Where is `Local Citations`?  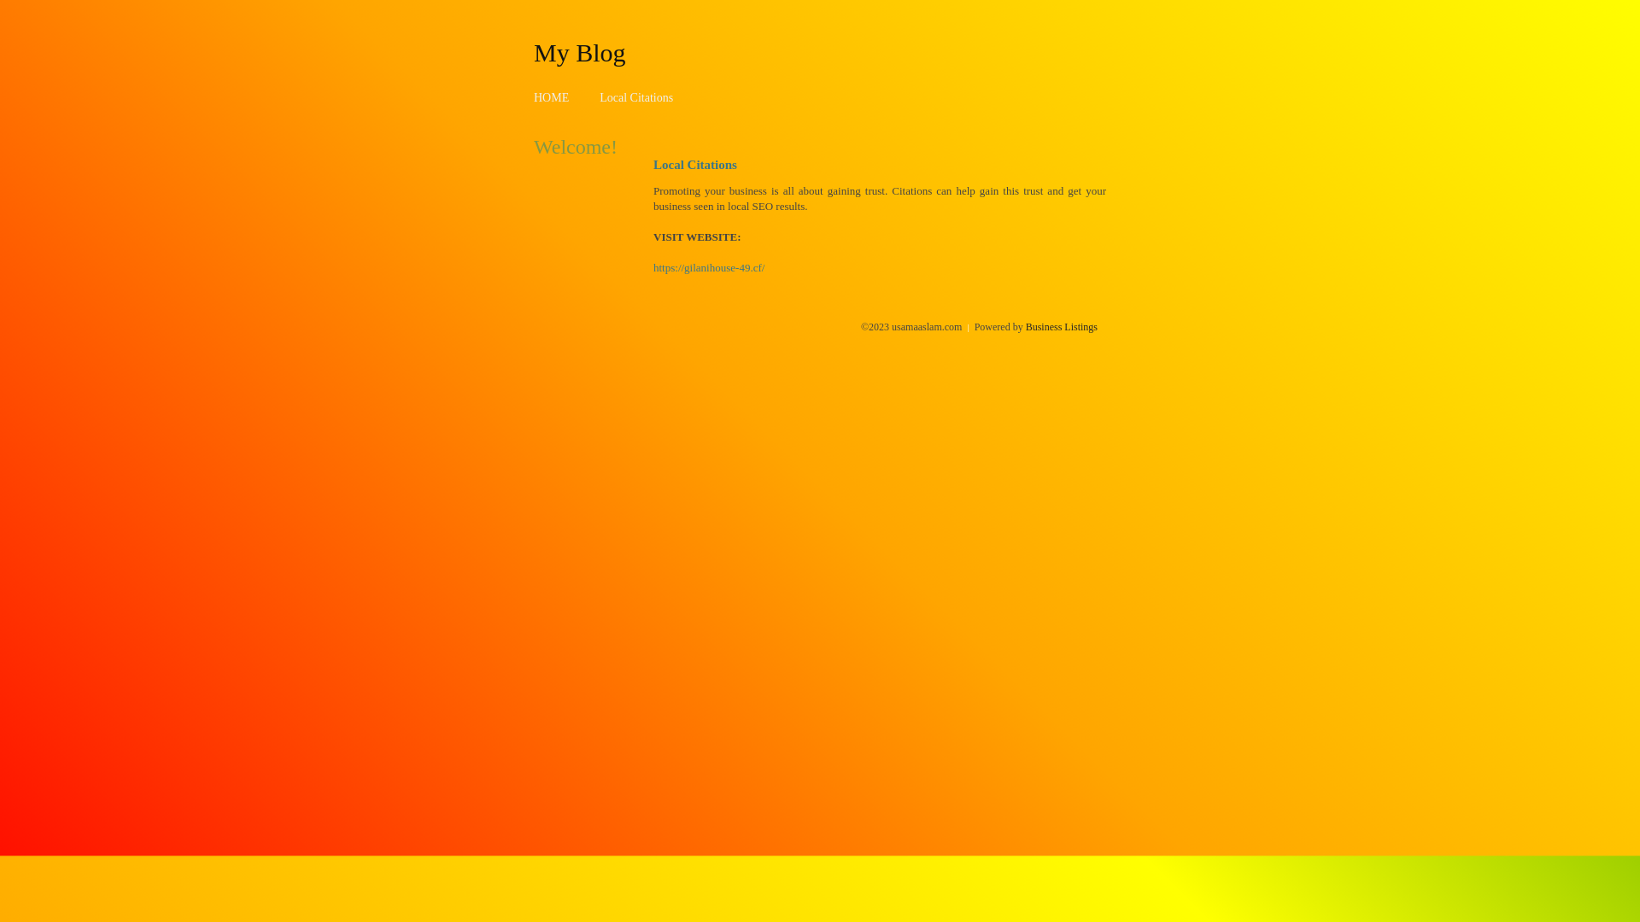
Local Citations is located at coordinates (636, 97).